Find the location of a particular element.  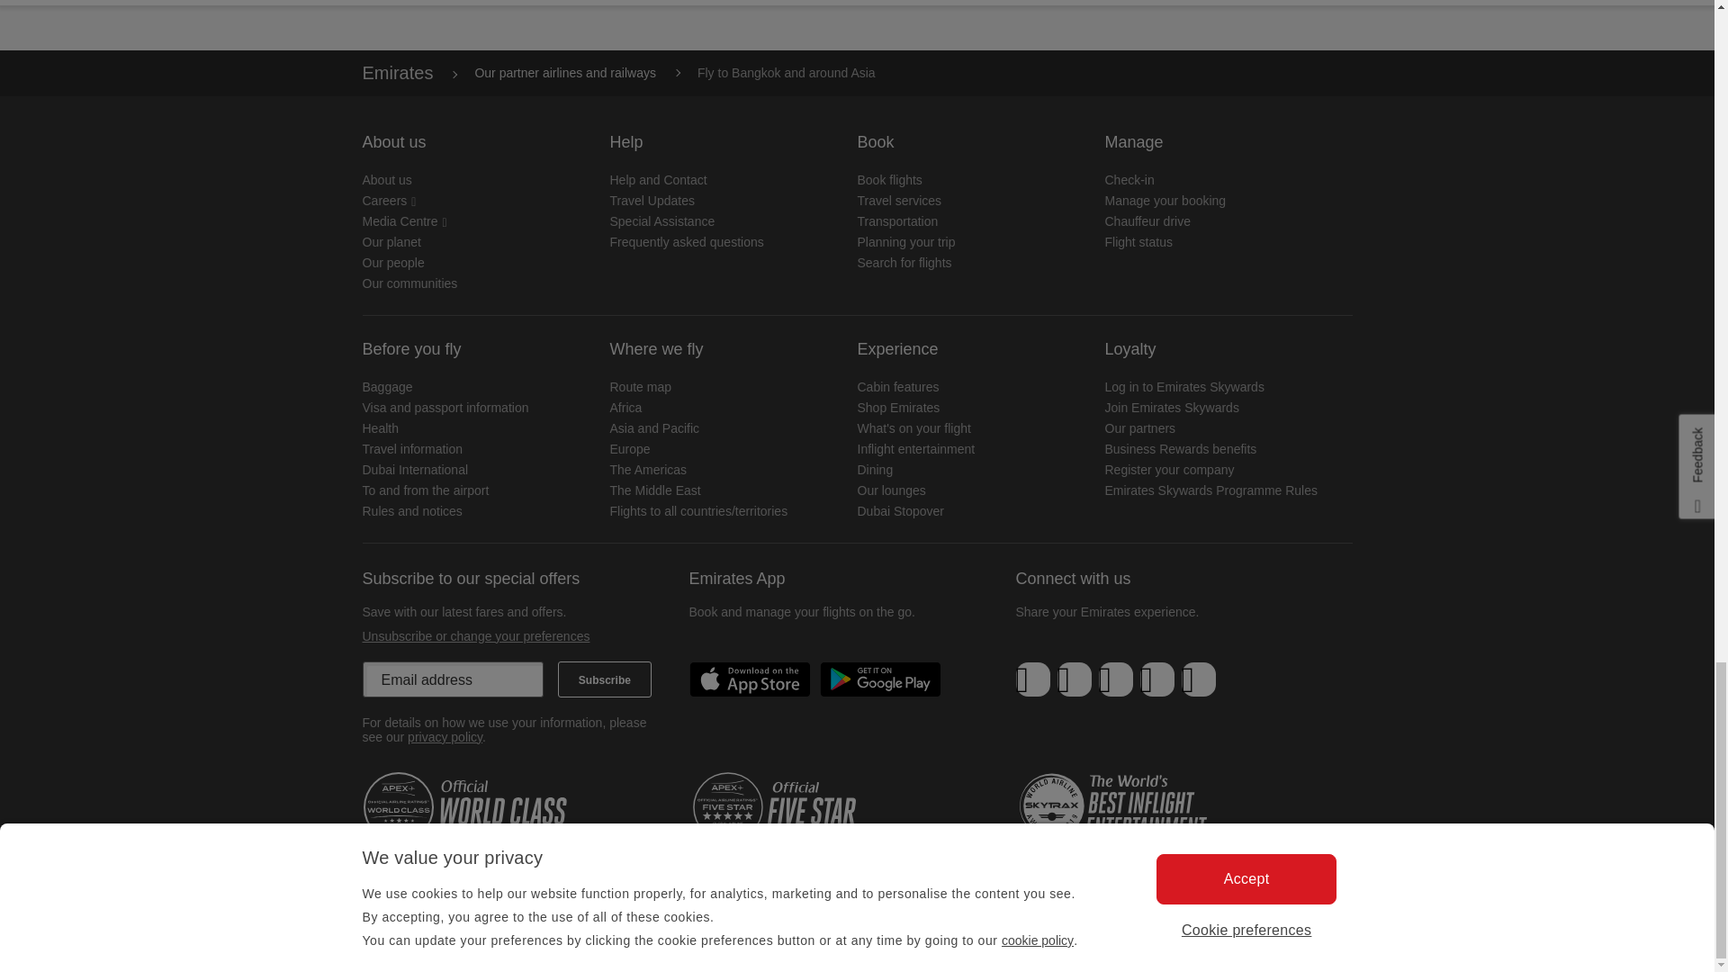

X-social is located at coordinates (1074, 680).